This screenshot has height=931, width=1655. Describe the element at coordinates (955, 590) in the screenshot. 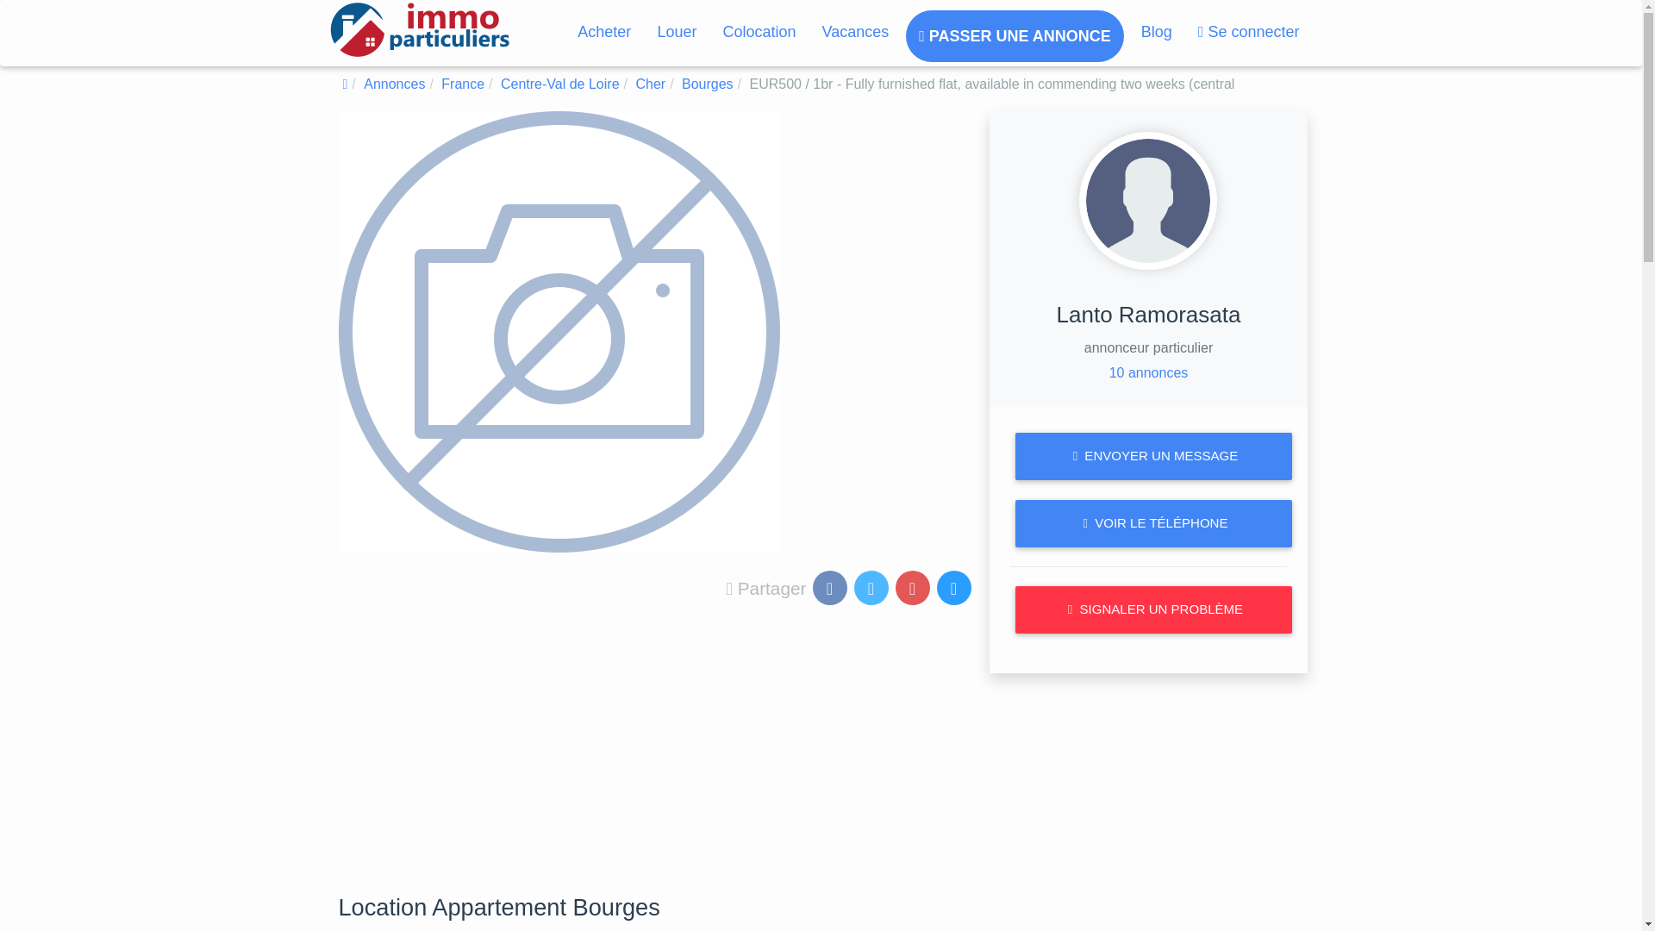

I see `Partager sur Linkedin` at that location.